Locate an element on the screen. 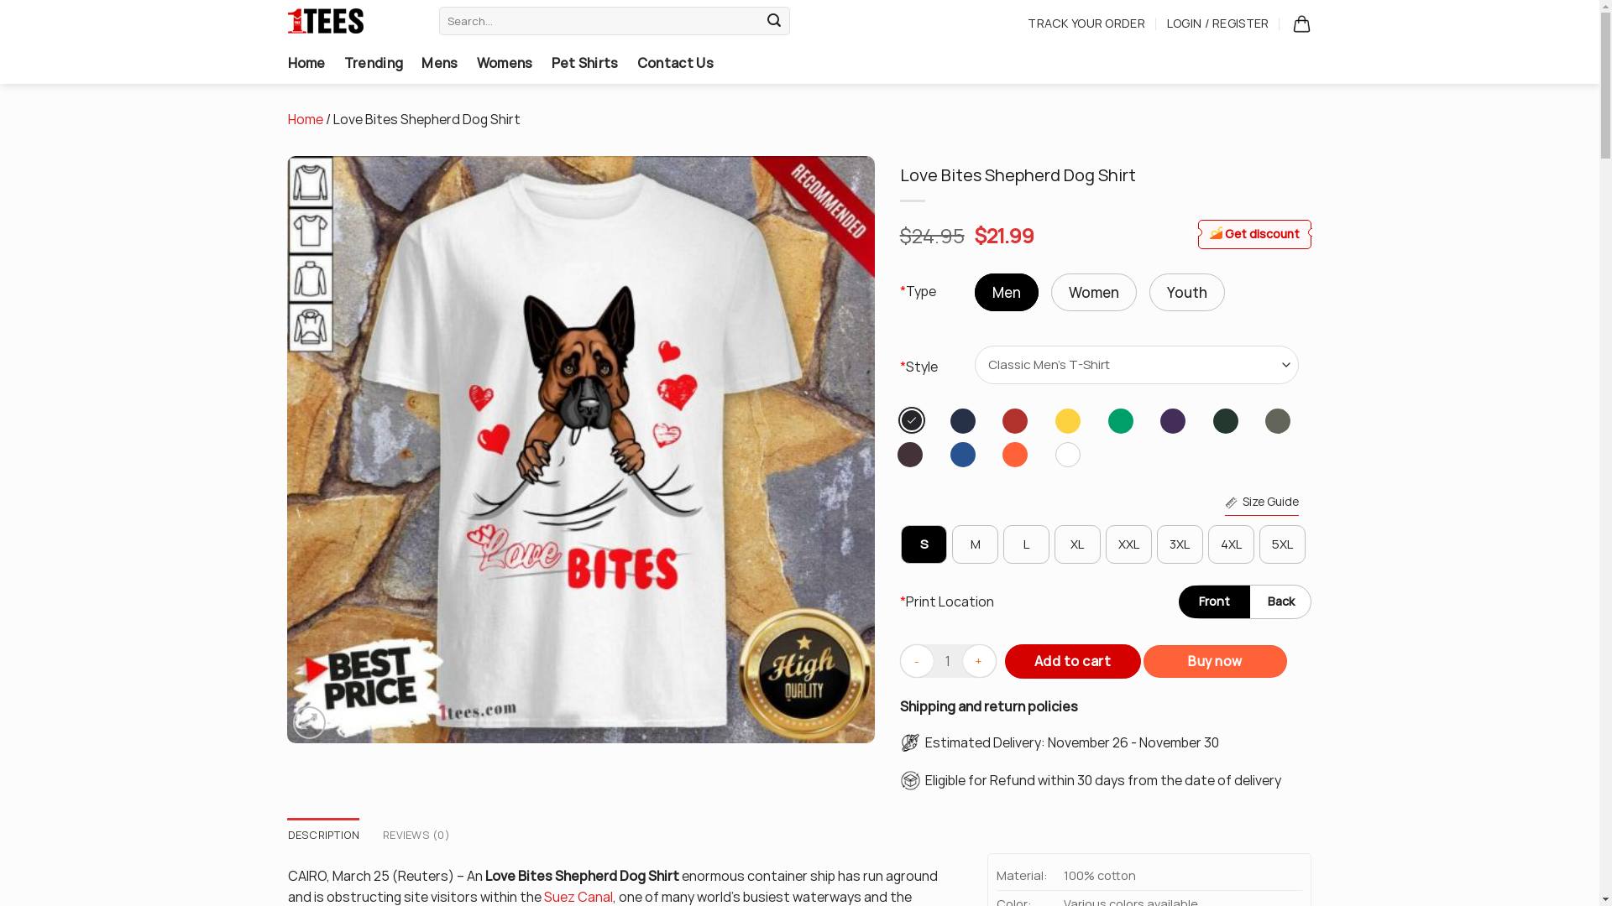 Image resolution: width=1612 pixels, height=906 pixels. TRACK YOUR ORDER is located at coordinates (1086, 23).